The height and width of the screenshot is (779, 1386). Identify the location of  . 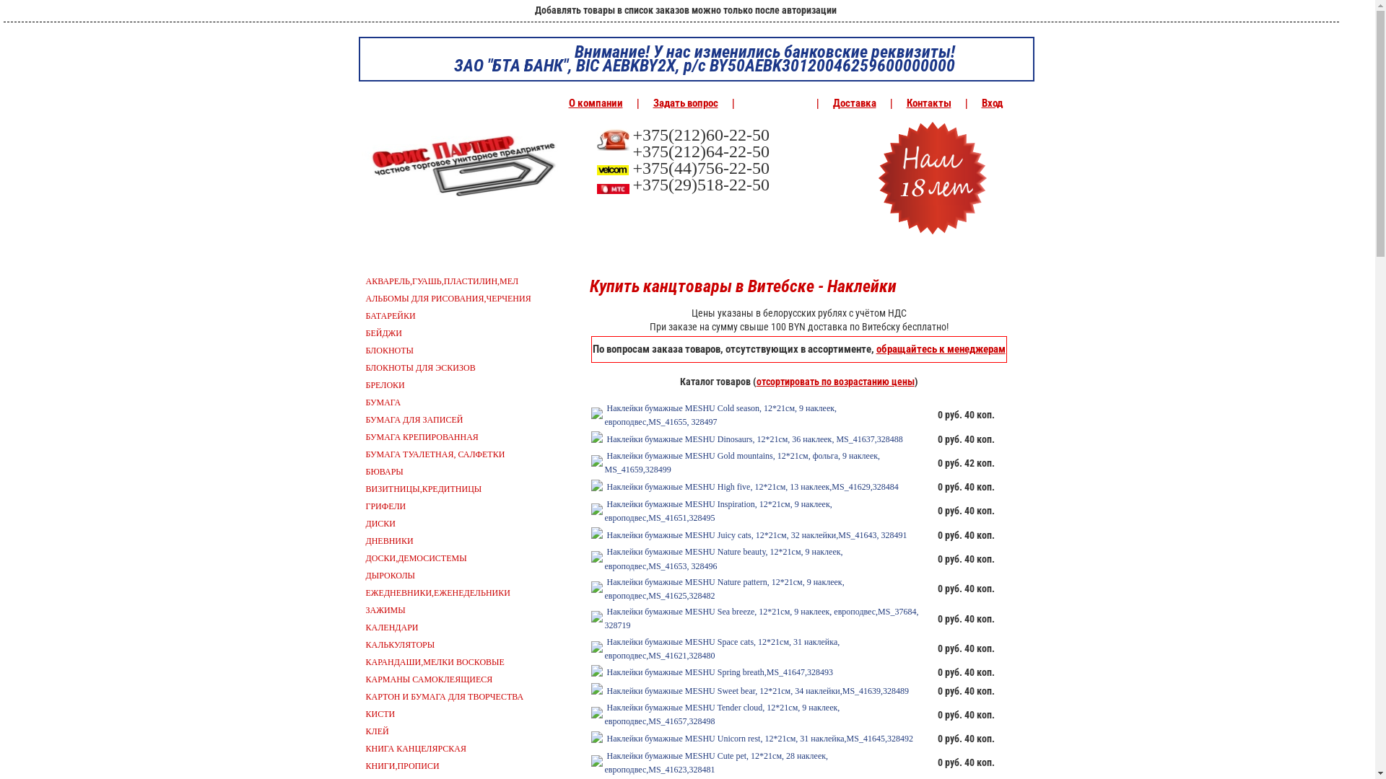
(813, 215).